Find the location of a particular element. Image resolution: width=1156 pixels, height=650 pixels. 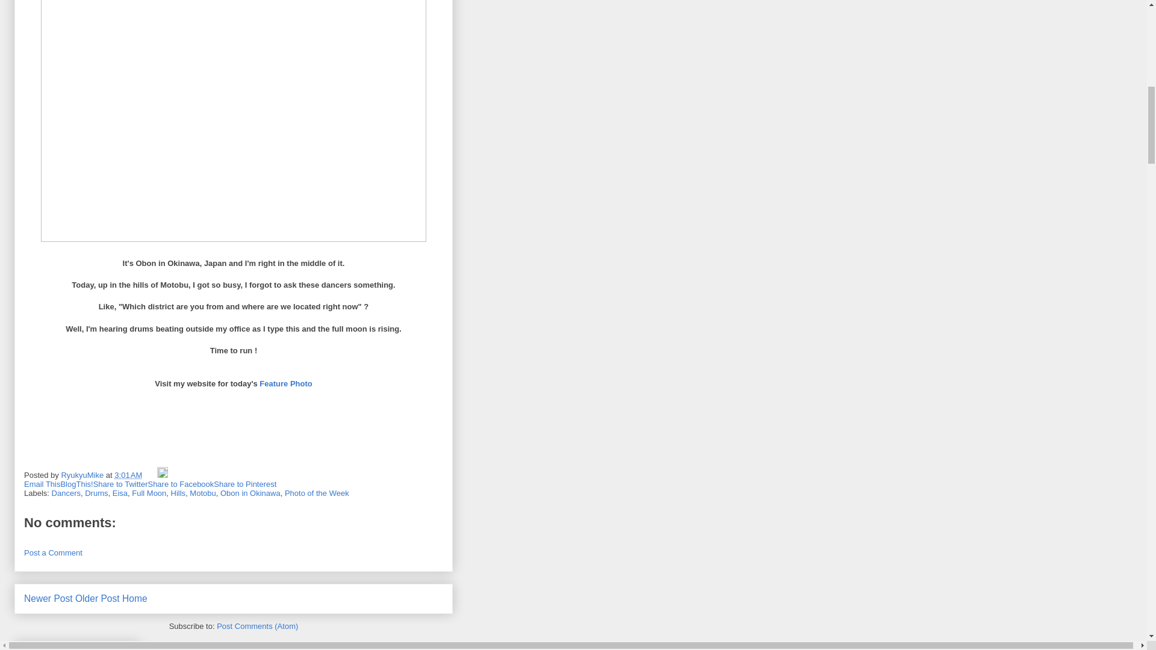

Home is located at coordinates (135, 598).